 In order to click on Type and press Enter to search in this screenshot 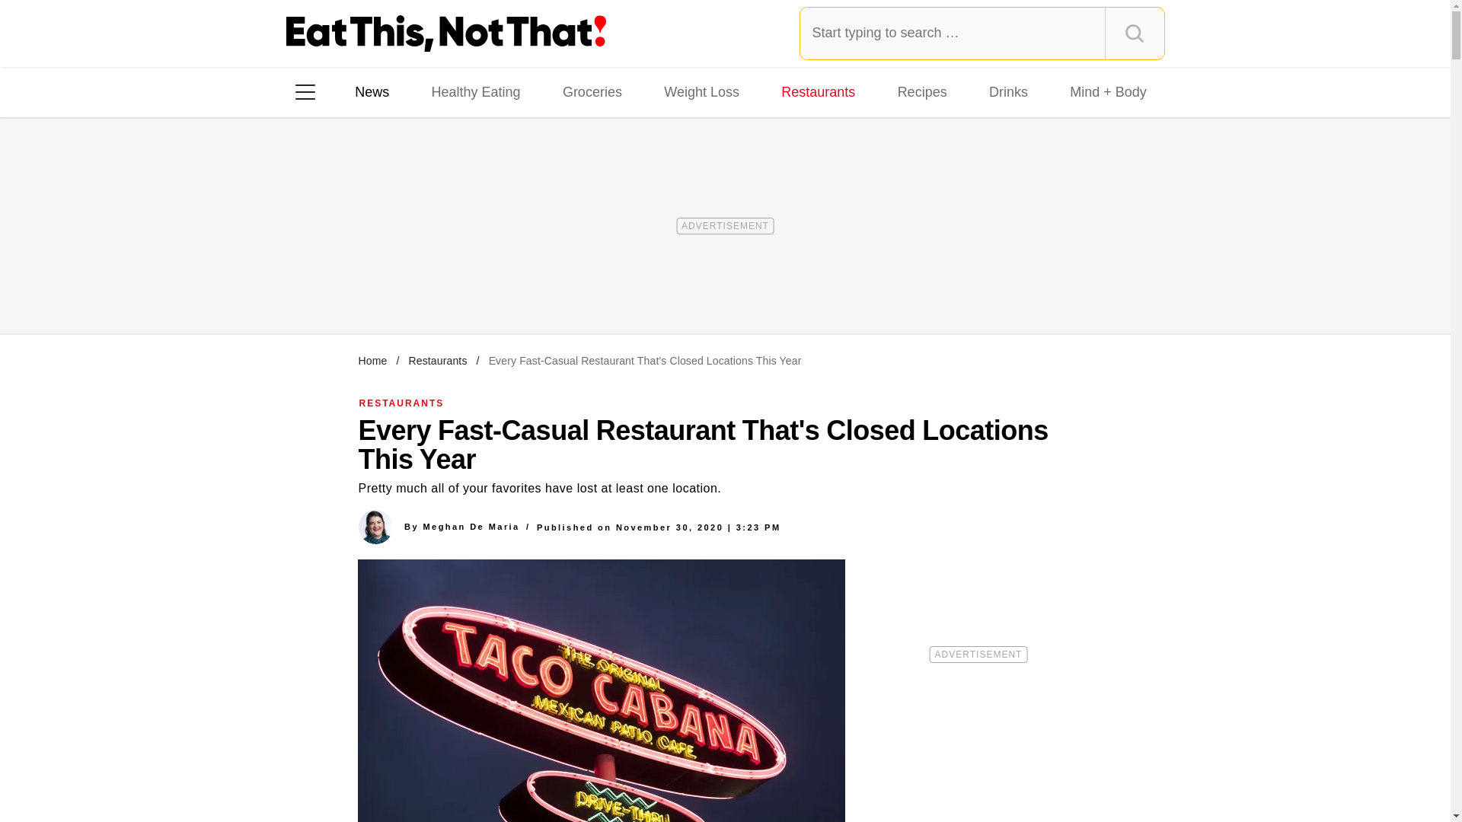, I will do `click(982, 33)`.